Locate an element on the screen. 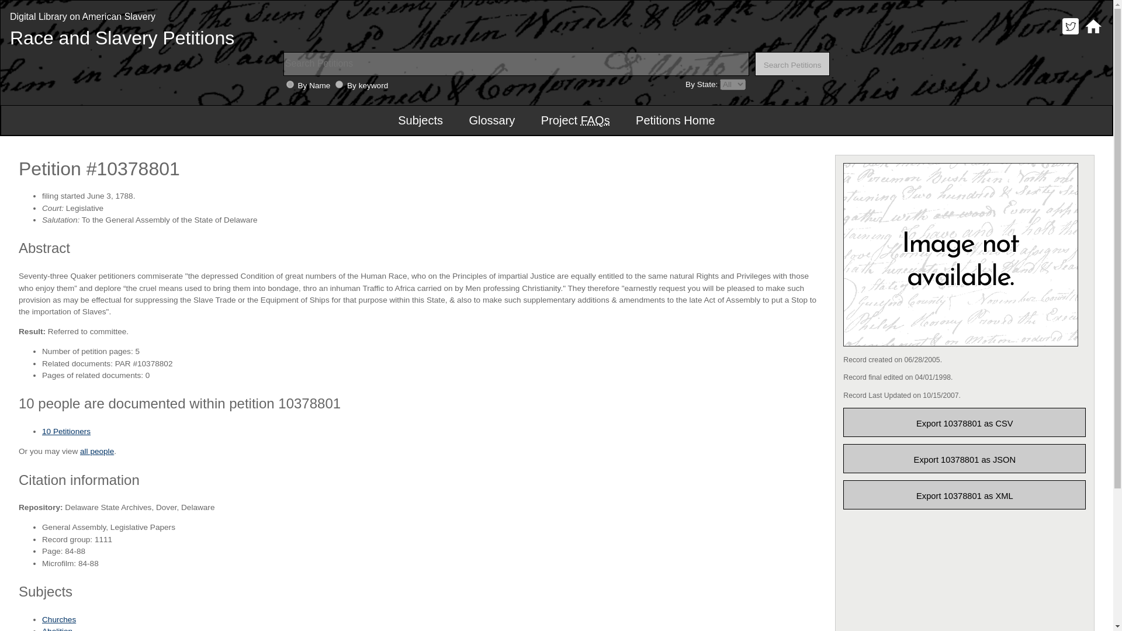  export record information as xml is located at coordinates (964, 494).